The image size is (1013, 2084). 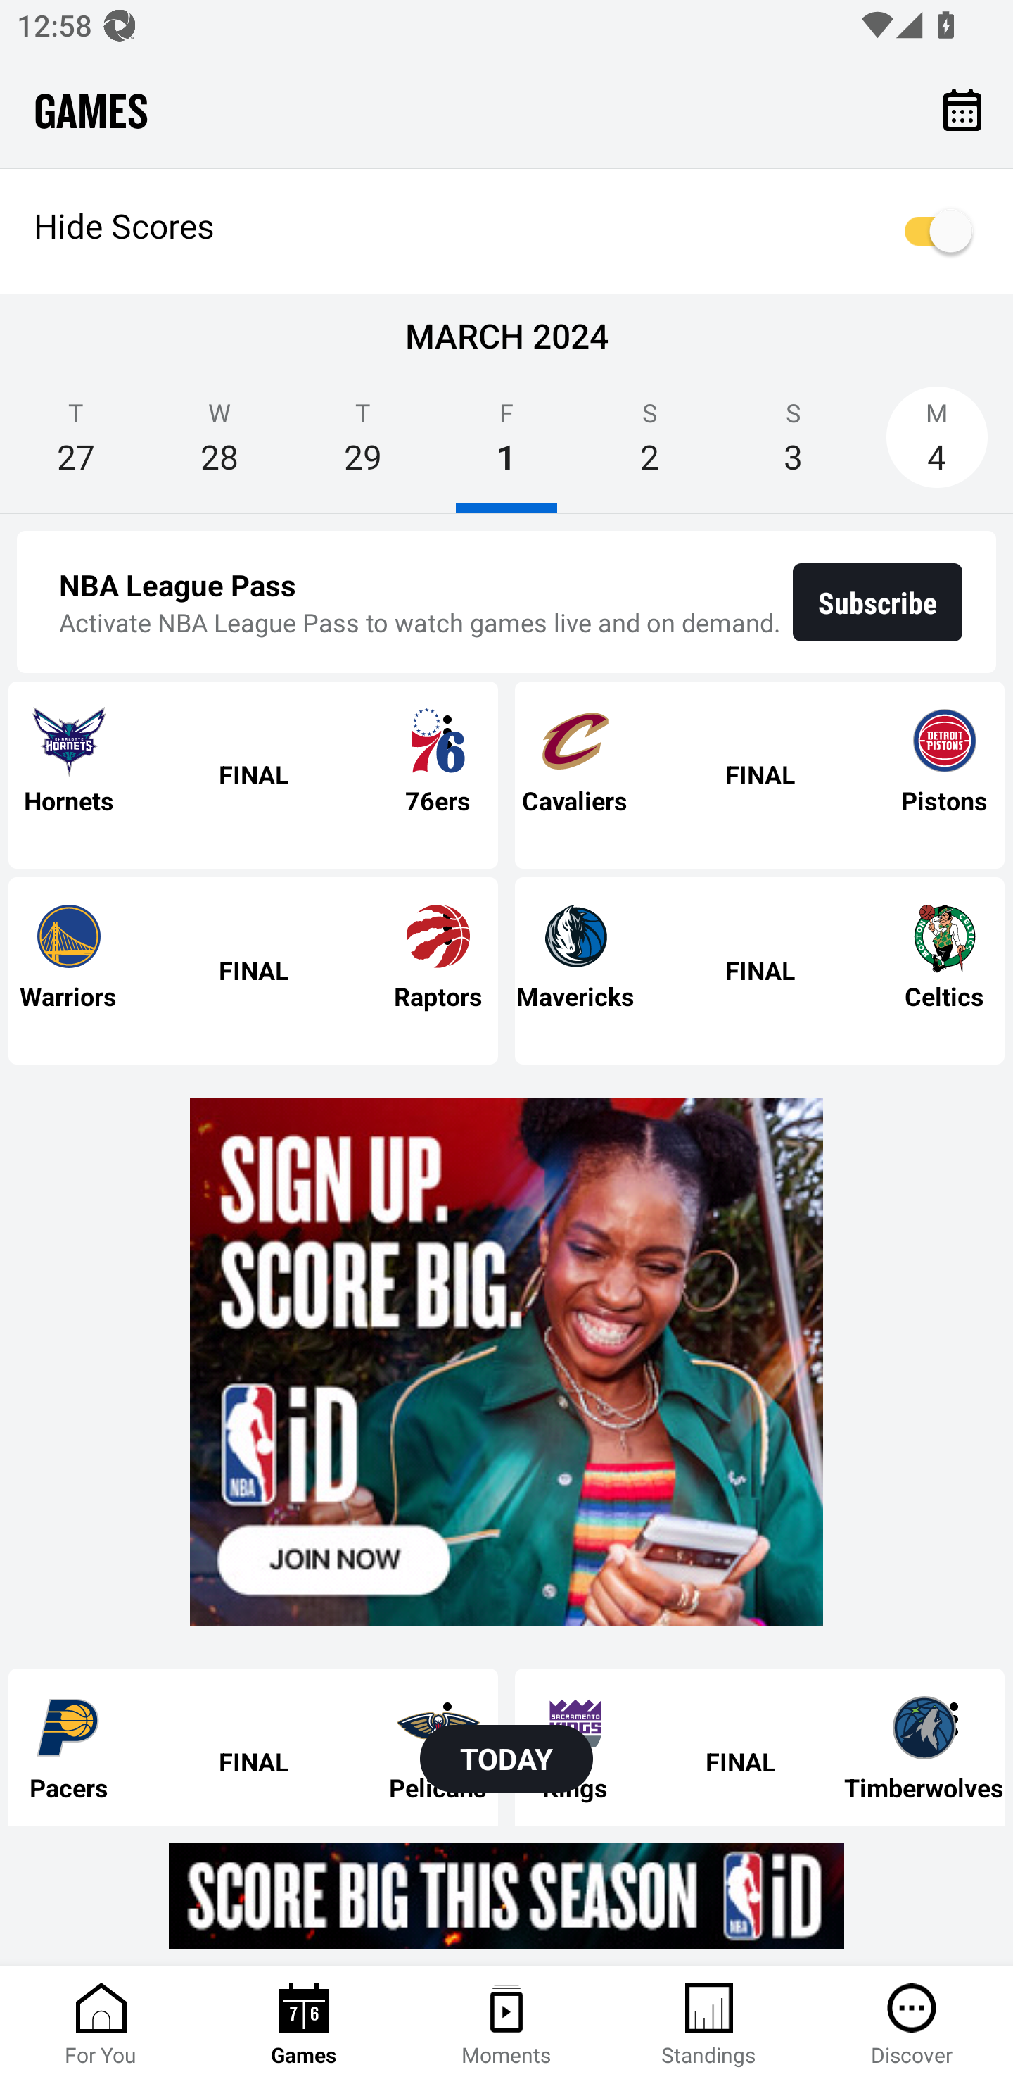 What do you see at coordinates (878, 602) in the screenshot?
I see `Subscribe` at bounding box center [878, 602].